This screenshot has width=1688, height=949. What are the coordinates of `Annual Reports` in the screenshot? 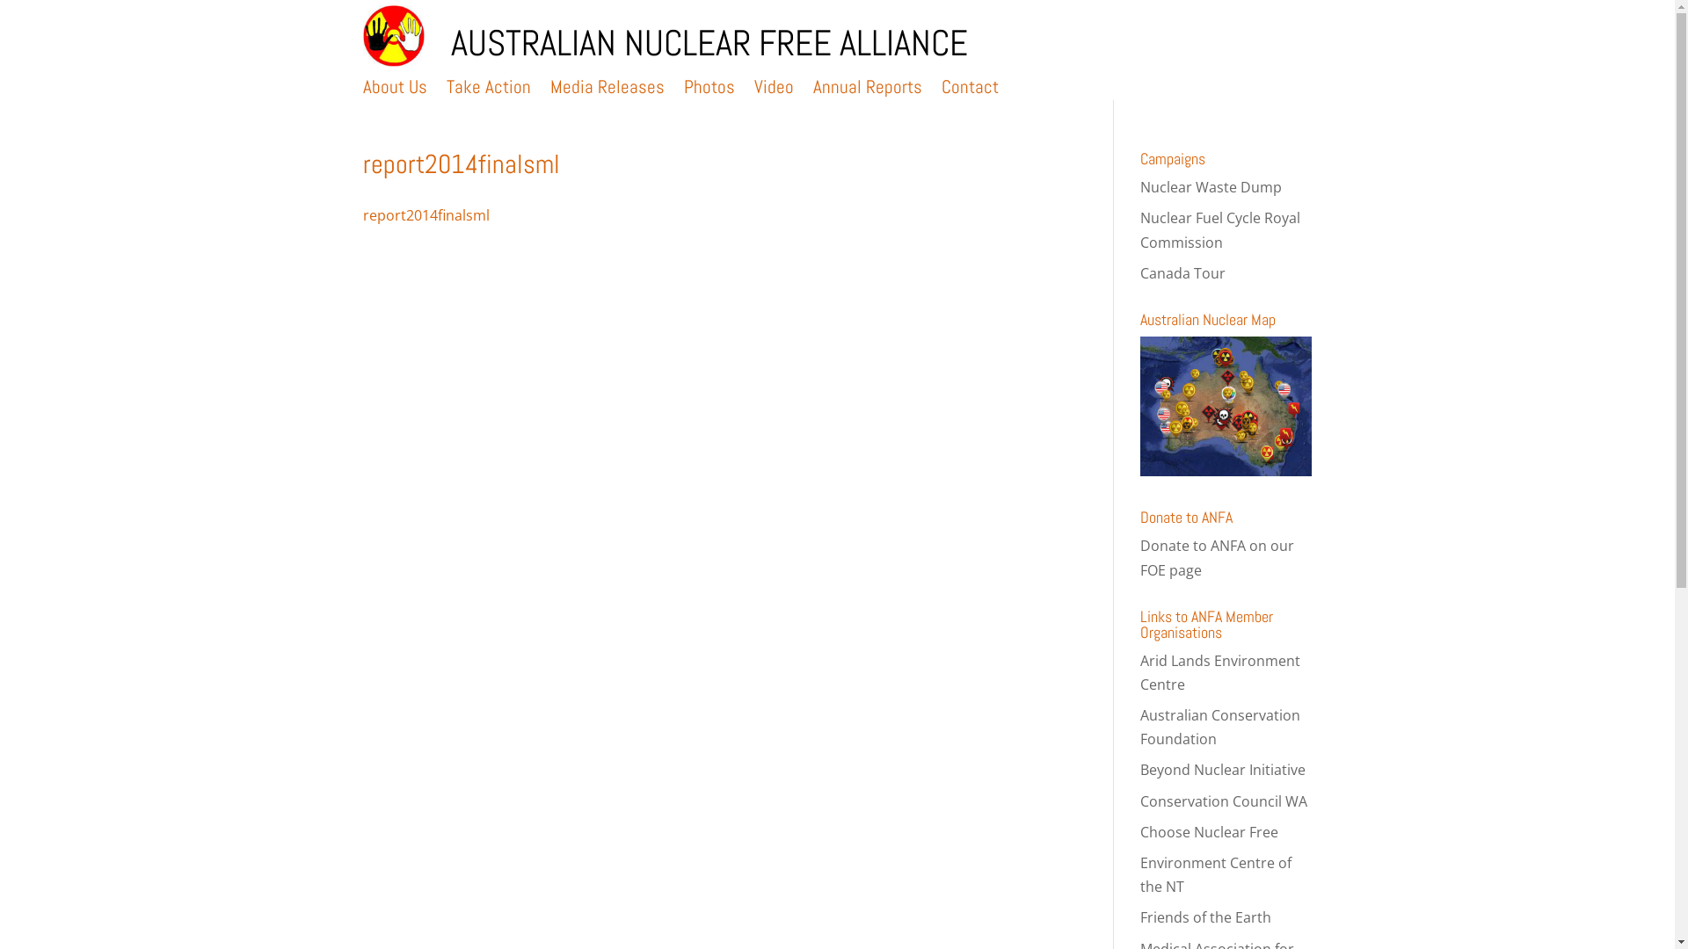 It's located at (867, 91).